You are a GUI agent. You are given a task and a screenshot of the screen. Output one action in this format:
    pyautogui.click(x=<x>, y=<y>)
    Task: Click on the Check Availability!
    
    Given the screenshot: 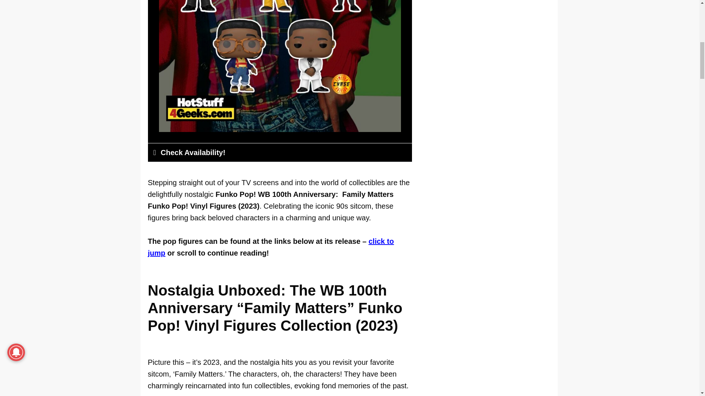 What is the action you would take?
    pyautogui.click(x=193, y=153)
    